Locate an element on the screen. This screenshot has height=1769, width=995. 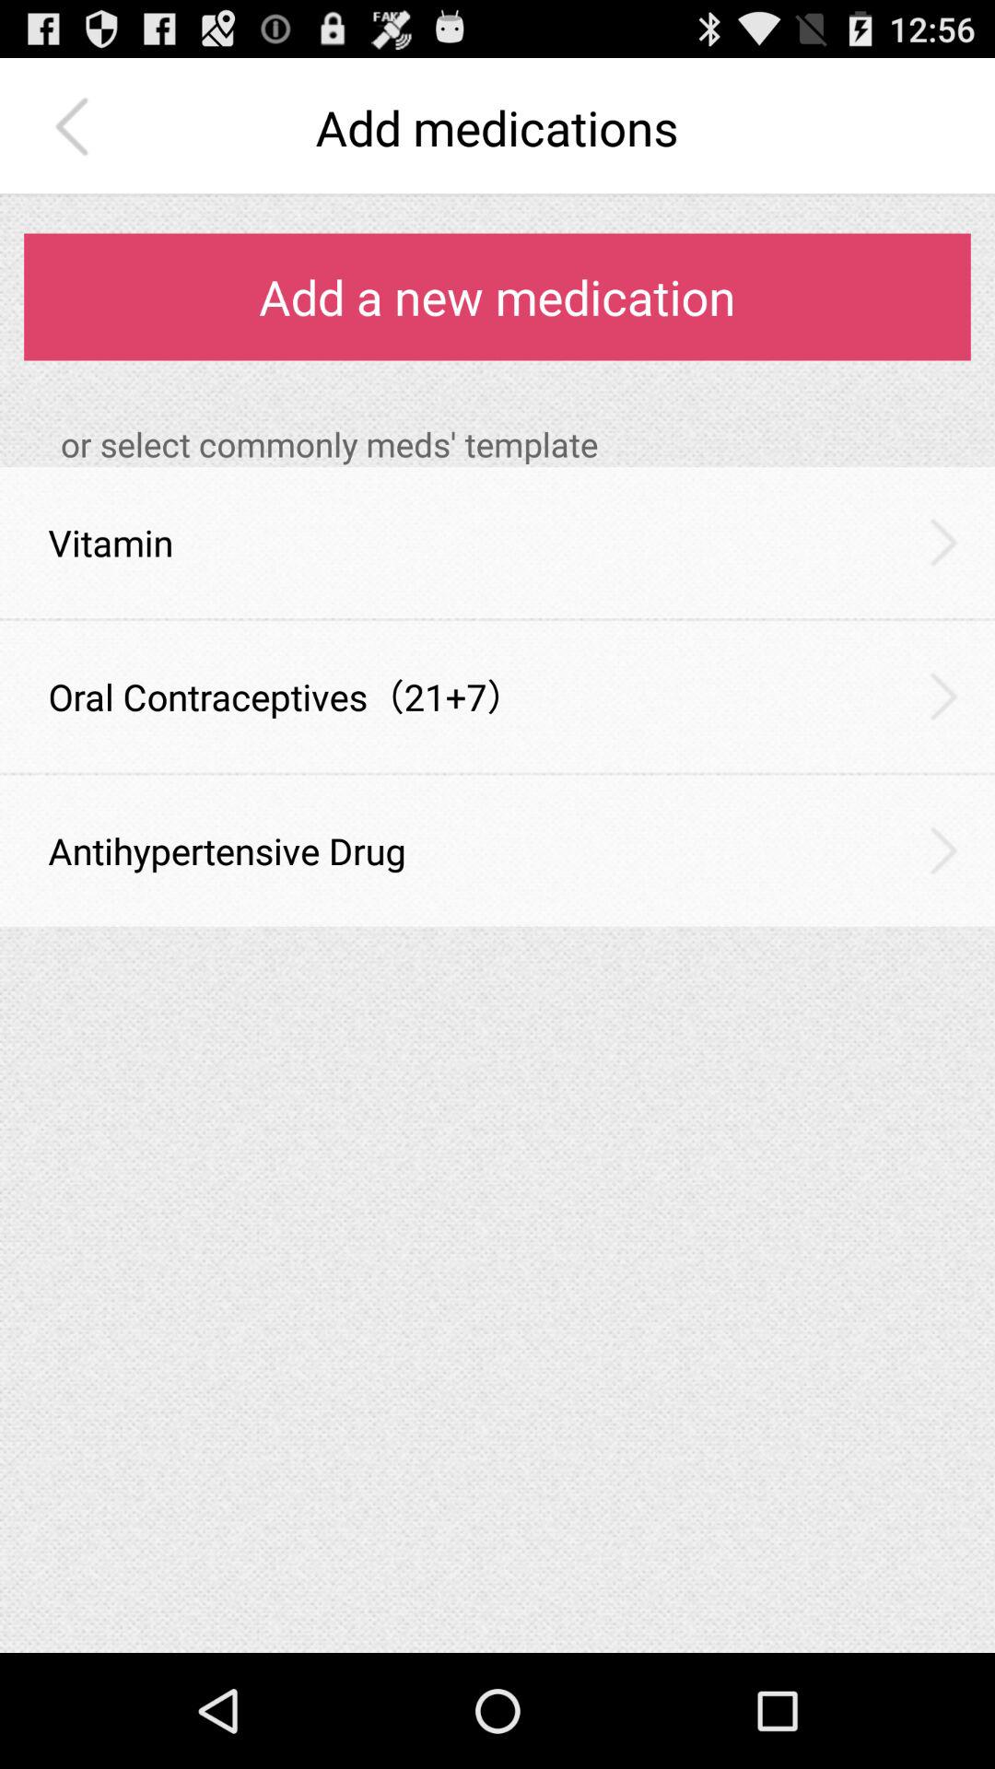
launch item below the or select commonly is located at coordinates (943, 542).